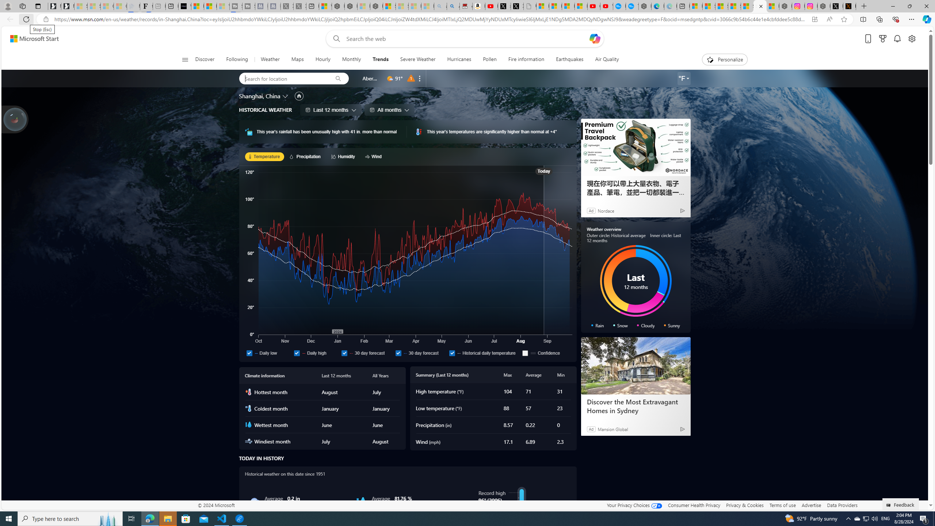 This screenshot has width=935, height=526. What do you see at coordinates (591, 429) in the screenshot?
I see `Ad` at bounding box center [591, 429].